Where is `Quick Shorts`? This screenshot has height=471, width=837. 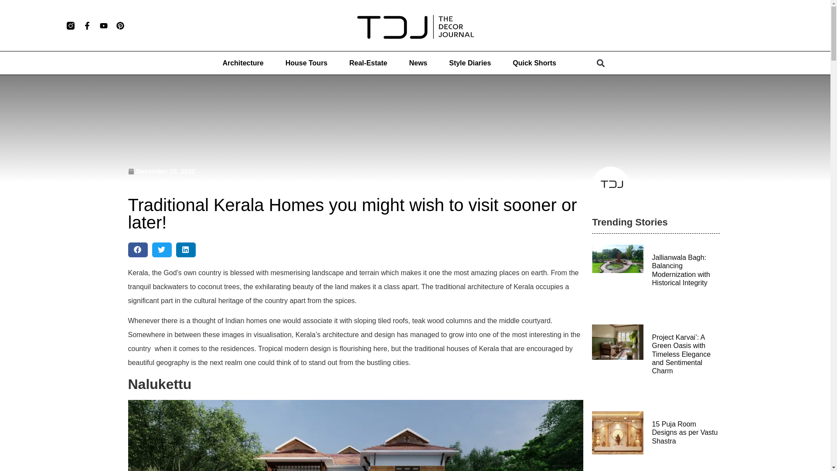
Quick Shorts is located at coordinates (534, 63).